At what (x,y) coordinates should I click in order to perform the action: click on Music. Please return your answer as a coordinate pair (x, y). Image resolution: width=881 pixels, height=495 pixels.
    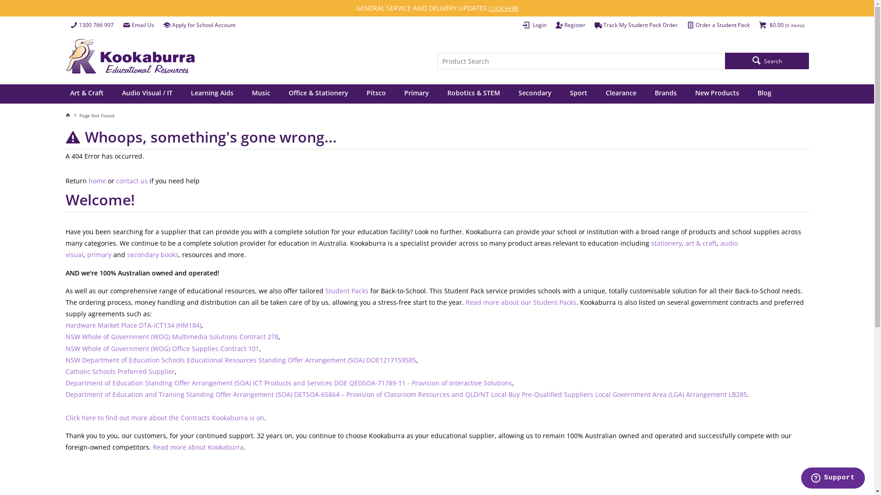
    Looking at the image, I should click on (261, 94).